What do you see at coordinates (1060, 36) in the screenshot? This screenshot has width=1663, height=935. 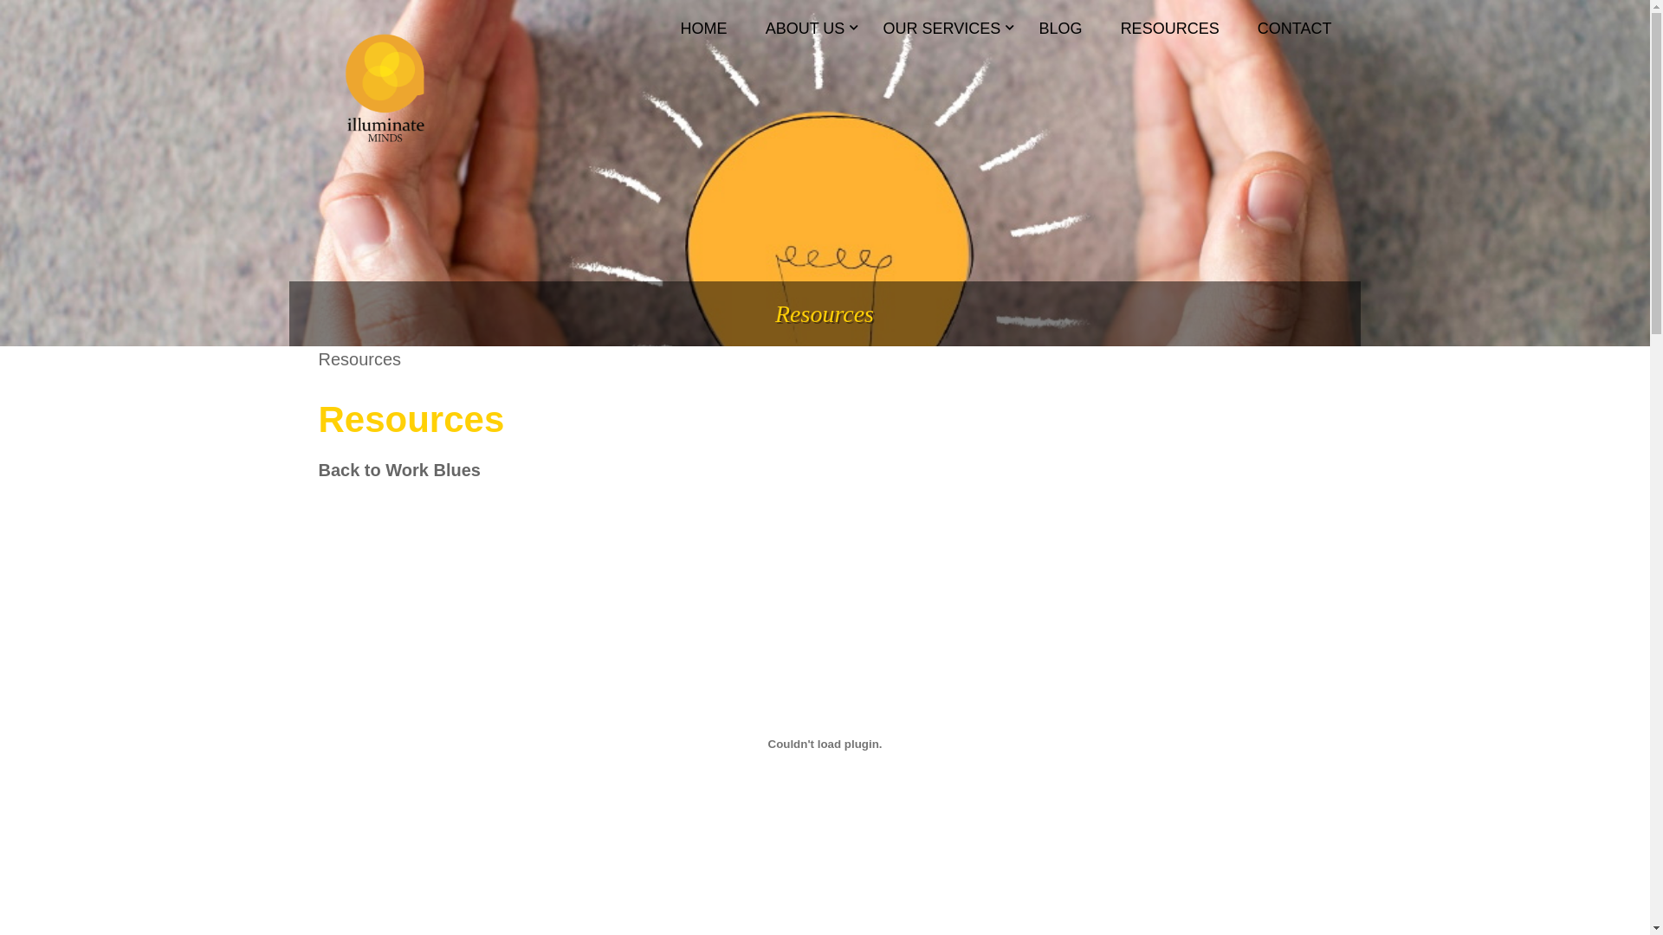 I see `BLOG` at bounding box center [1060, 36].